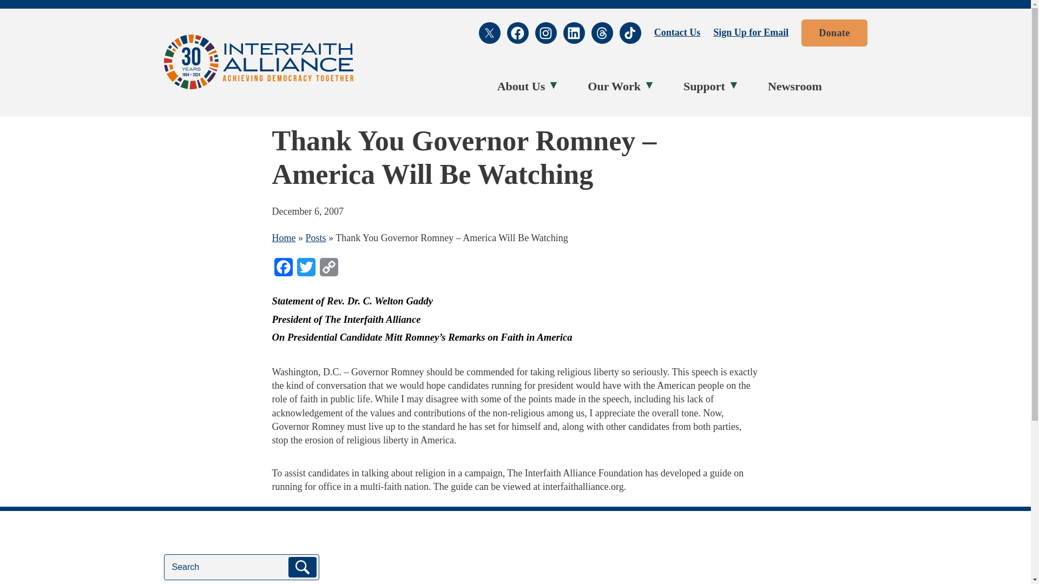 This screenshot has width=1039, height=584. Describe the element at coordinates (833, 32) in the screenshot. I see `Donate` at that location.